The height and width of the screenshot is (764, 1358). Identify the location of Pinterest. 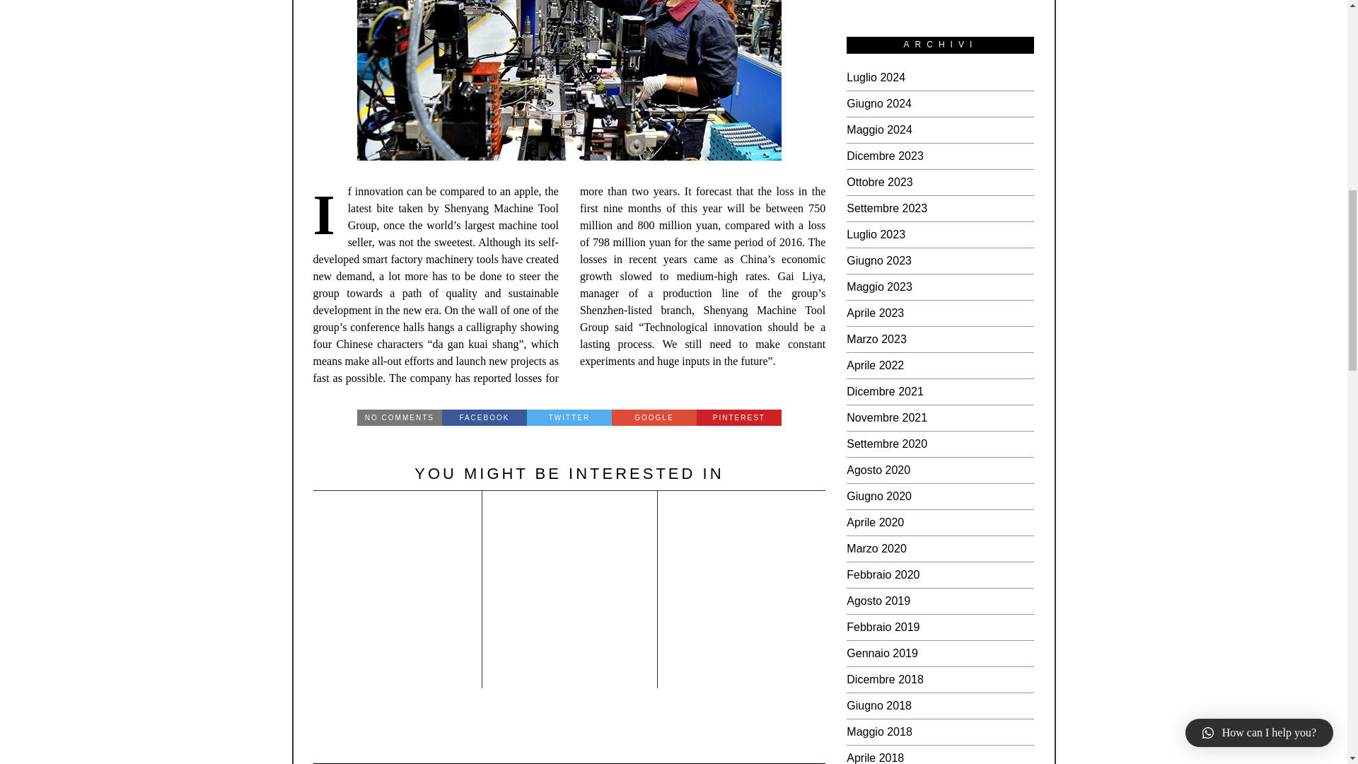
(738, 417).